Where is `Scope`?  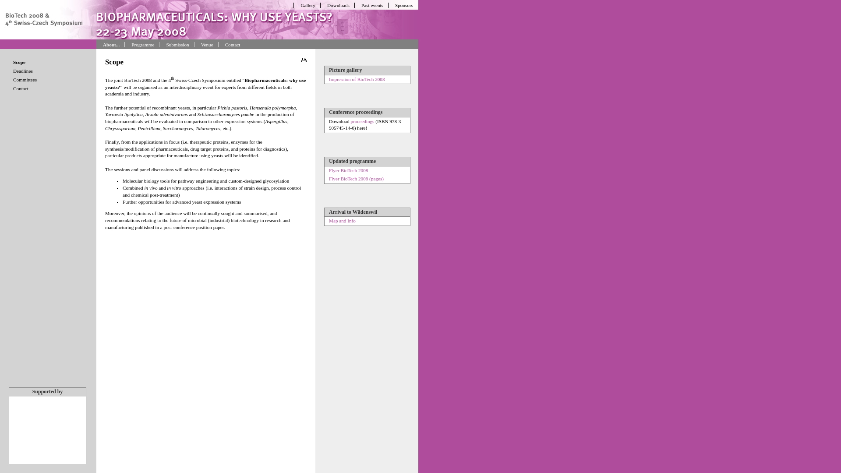 Scope is located at coordinates (50, 62).